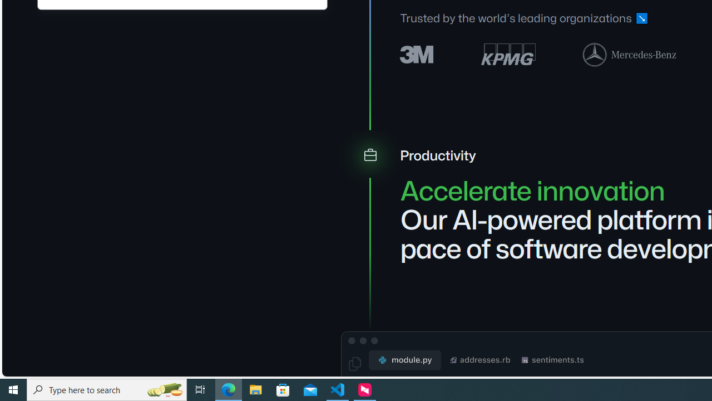 The image size is (712, 401). I want to click on 3M logo, so click(417, 53).